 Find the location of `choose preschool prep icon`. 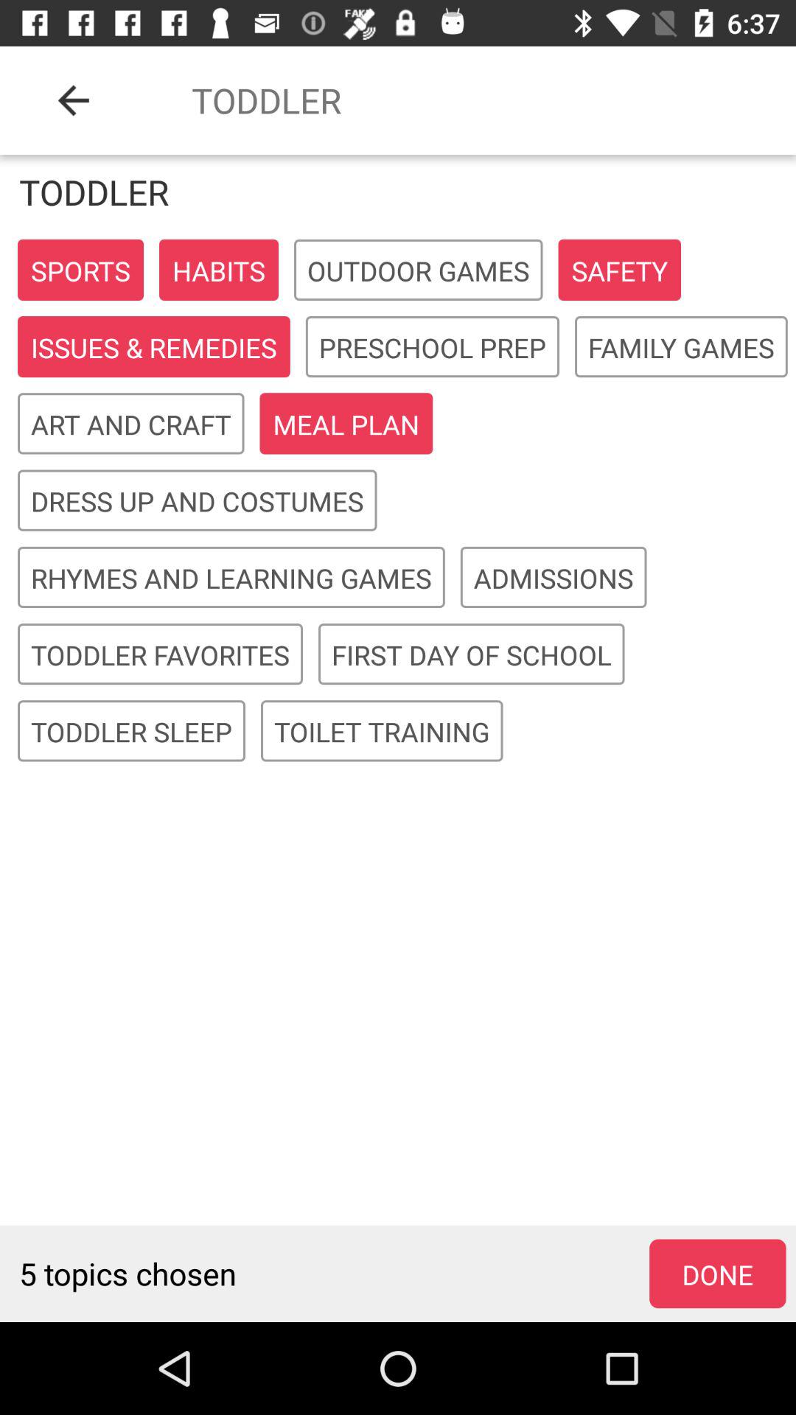

choose preschool prep icon is located at coordinates (432, 348).